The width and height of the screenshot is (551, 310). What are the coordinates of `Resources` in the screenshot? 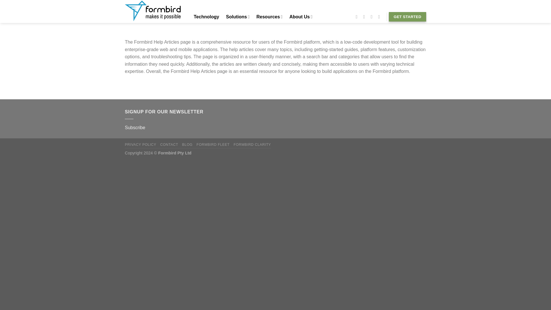 It's located at (269, 17).